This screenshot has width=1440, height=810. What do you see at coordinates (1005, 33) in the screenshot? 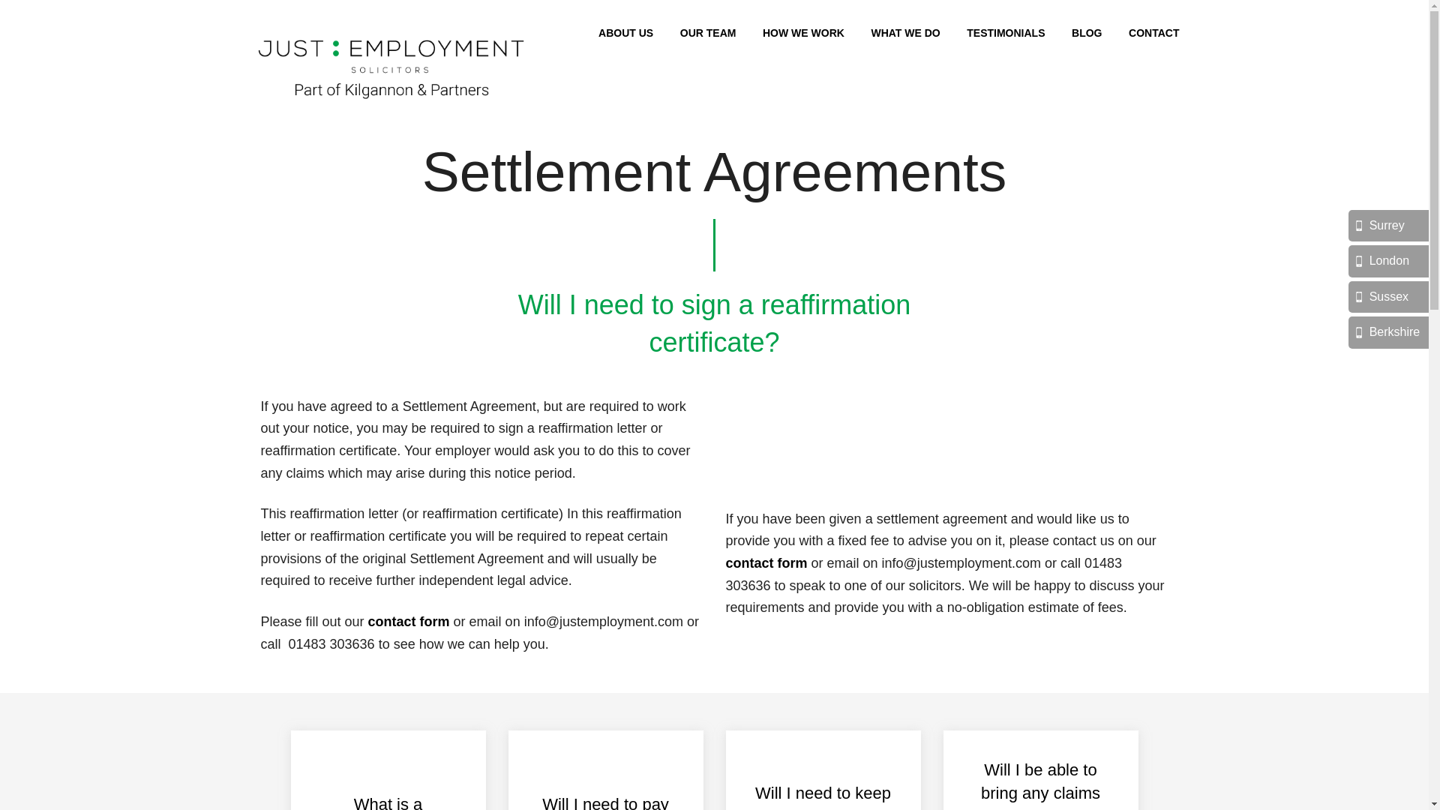
I see `TESTIMONIALS` at bounding box center [1005, 33].